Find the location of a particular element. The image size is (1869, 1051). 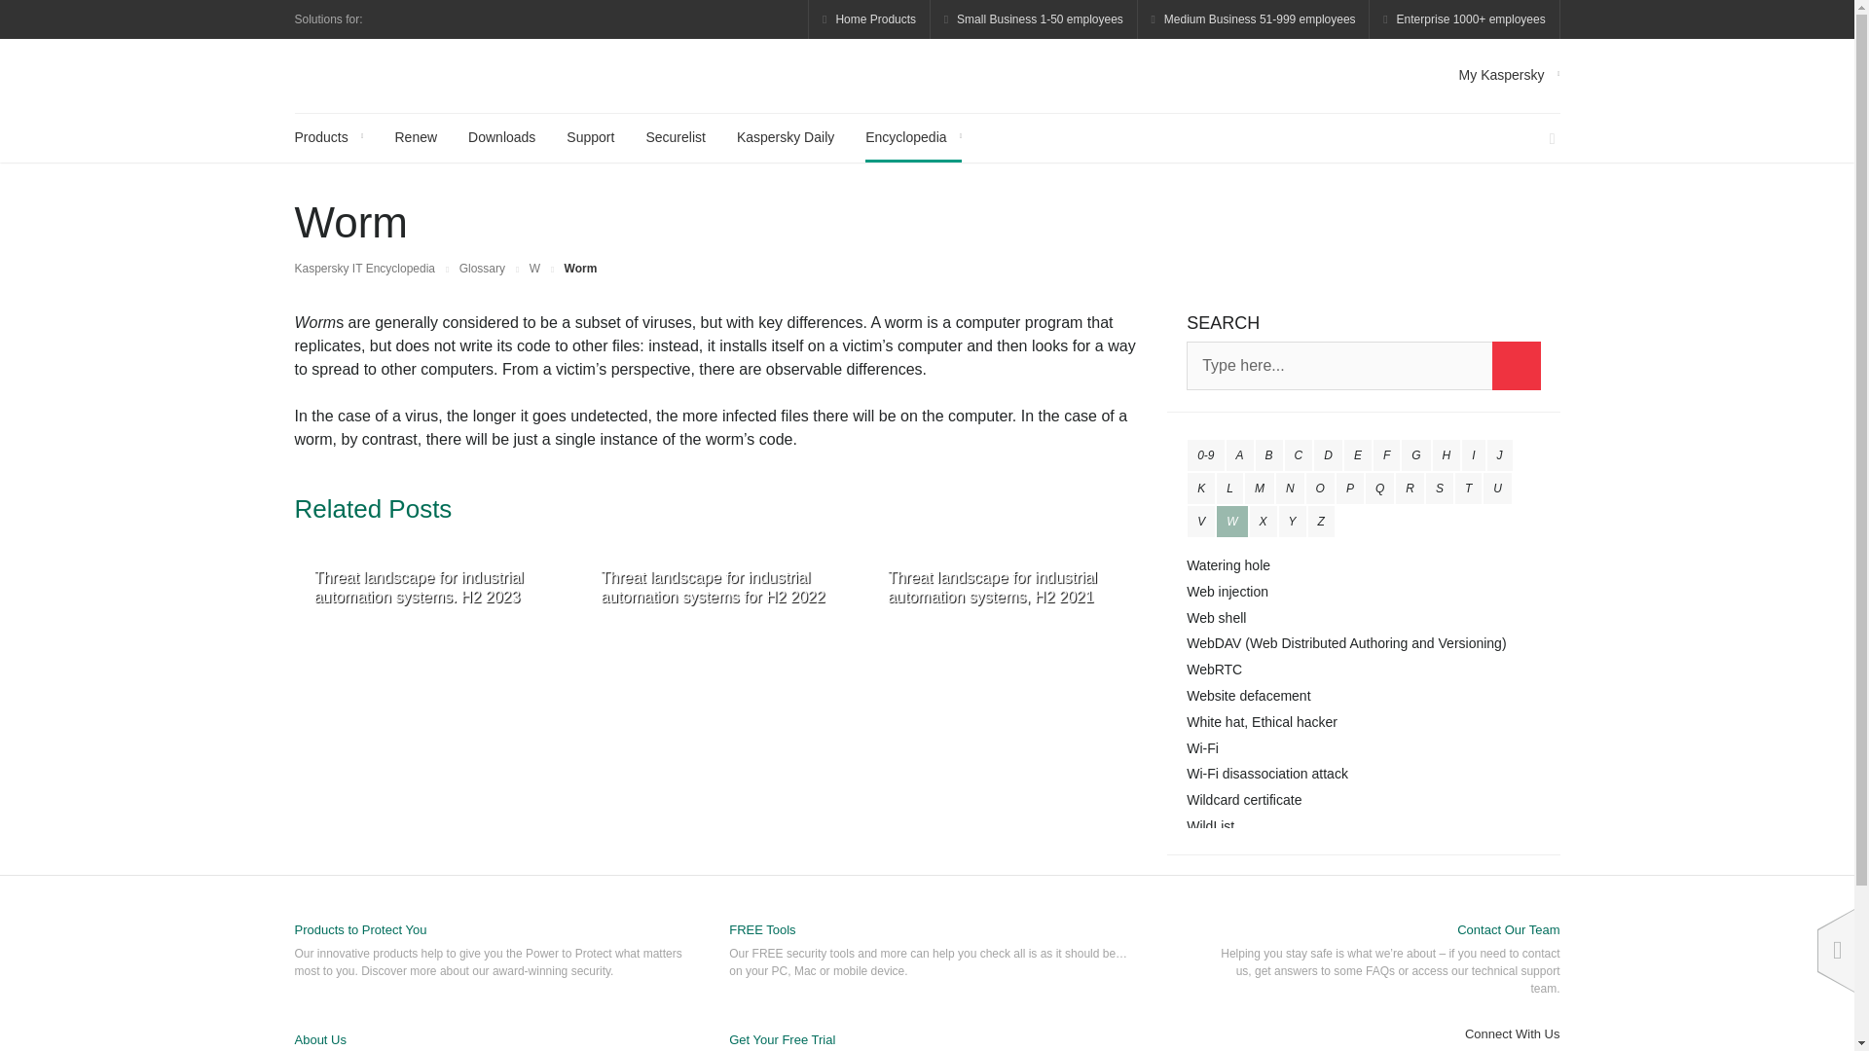

font-icons icon-small-business is located at coordinates (1034, 19).